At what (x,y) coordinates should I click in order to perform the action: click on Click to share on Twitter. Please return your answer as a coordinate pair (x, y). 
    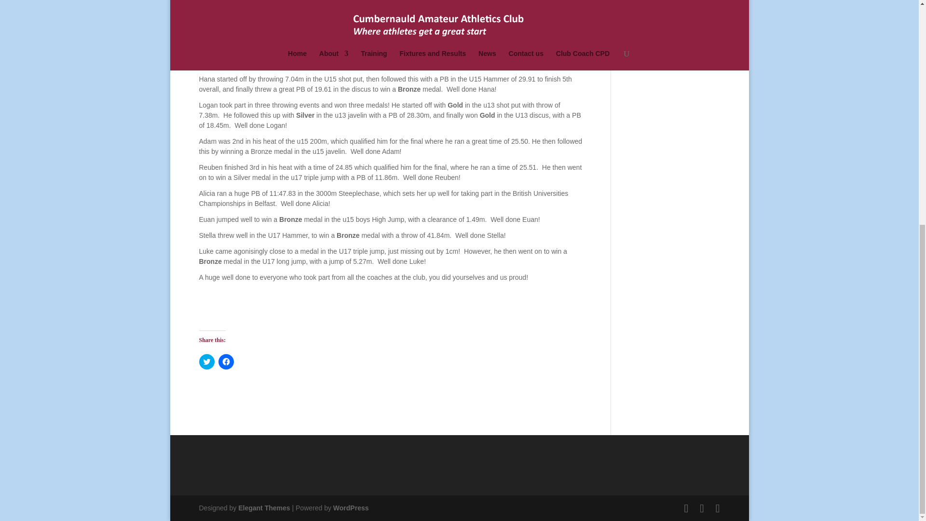
    Looking at the image, I should click on (206, 362).